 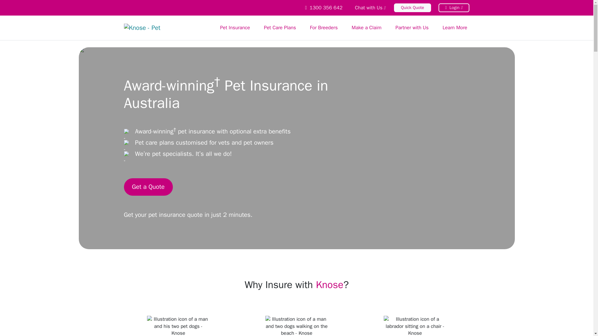 What do you see at coordinates (367, 27) in the screenshot?
I see `Make a Claim` at bounding box center [367, 27].